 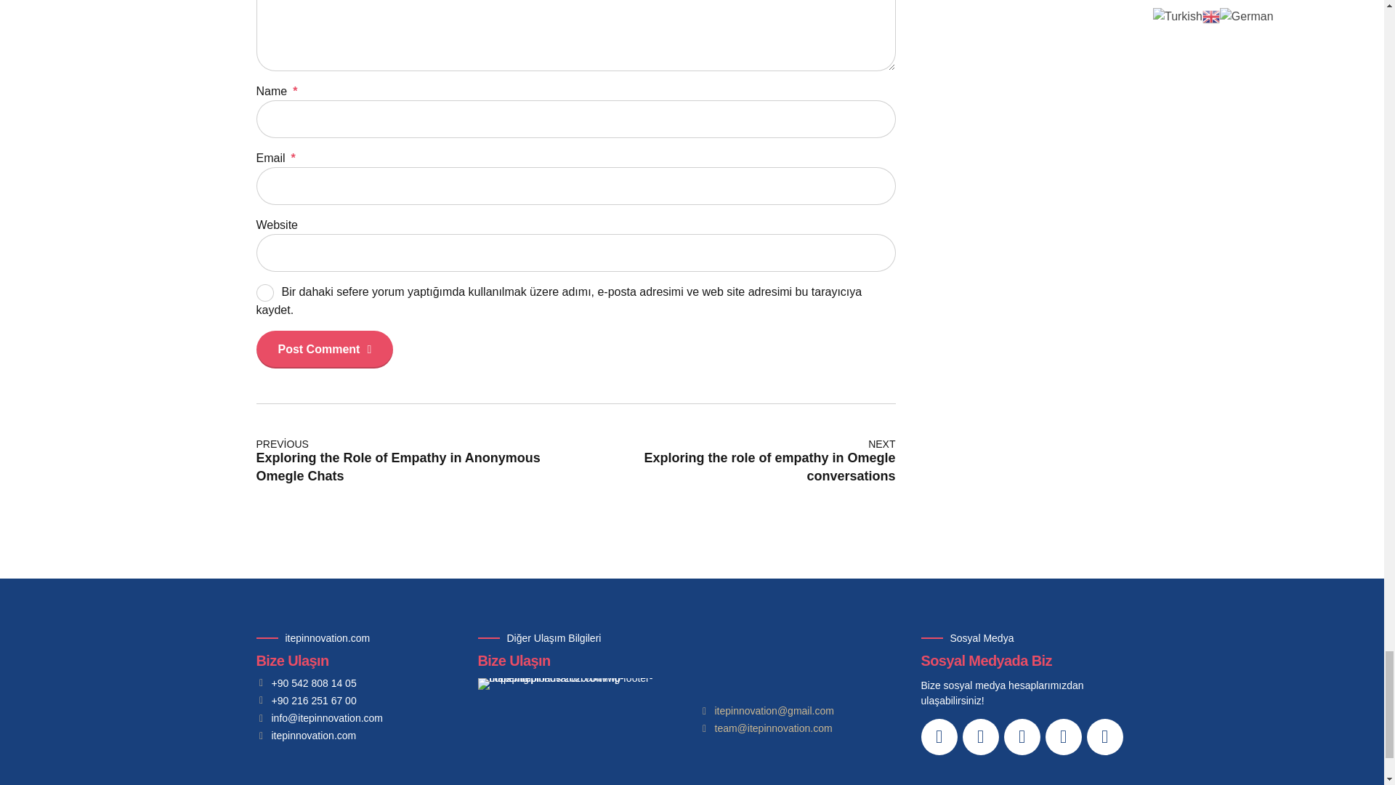 What do you see at coordinates (264, 292) in the screenshot?
I see `yes` at bounding box center [264, 292].